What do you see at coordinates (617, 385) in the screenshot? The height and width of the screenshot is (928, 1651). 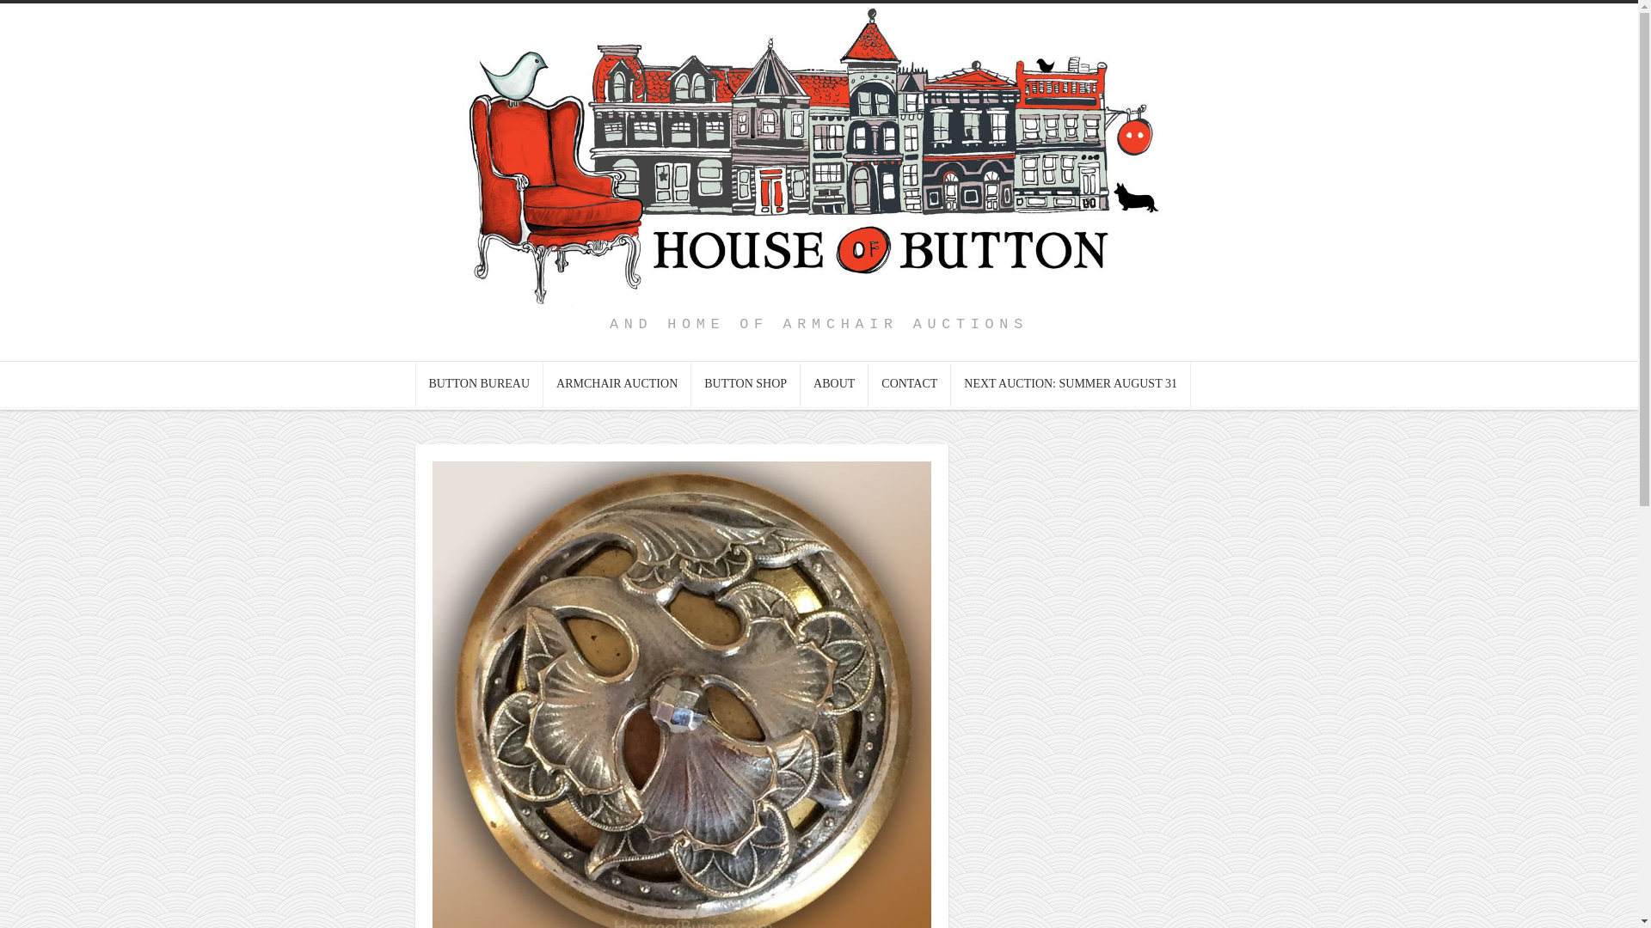 I see `ARMCHAIR AUCTION` at bounding box center [617, 385].